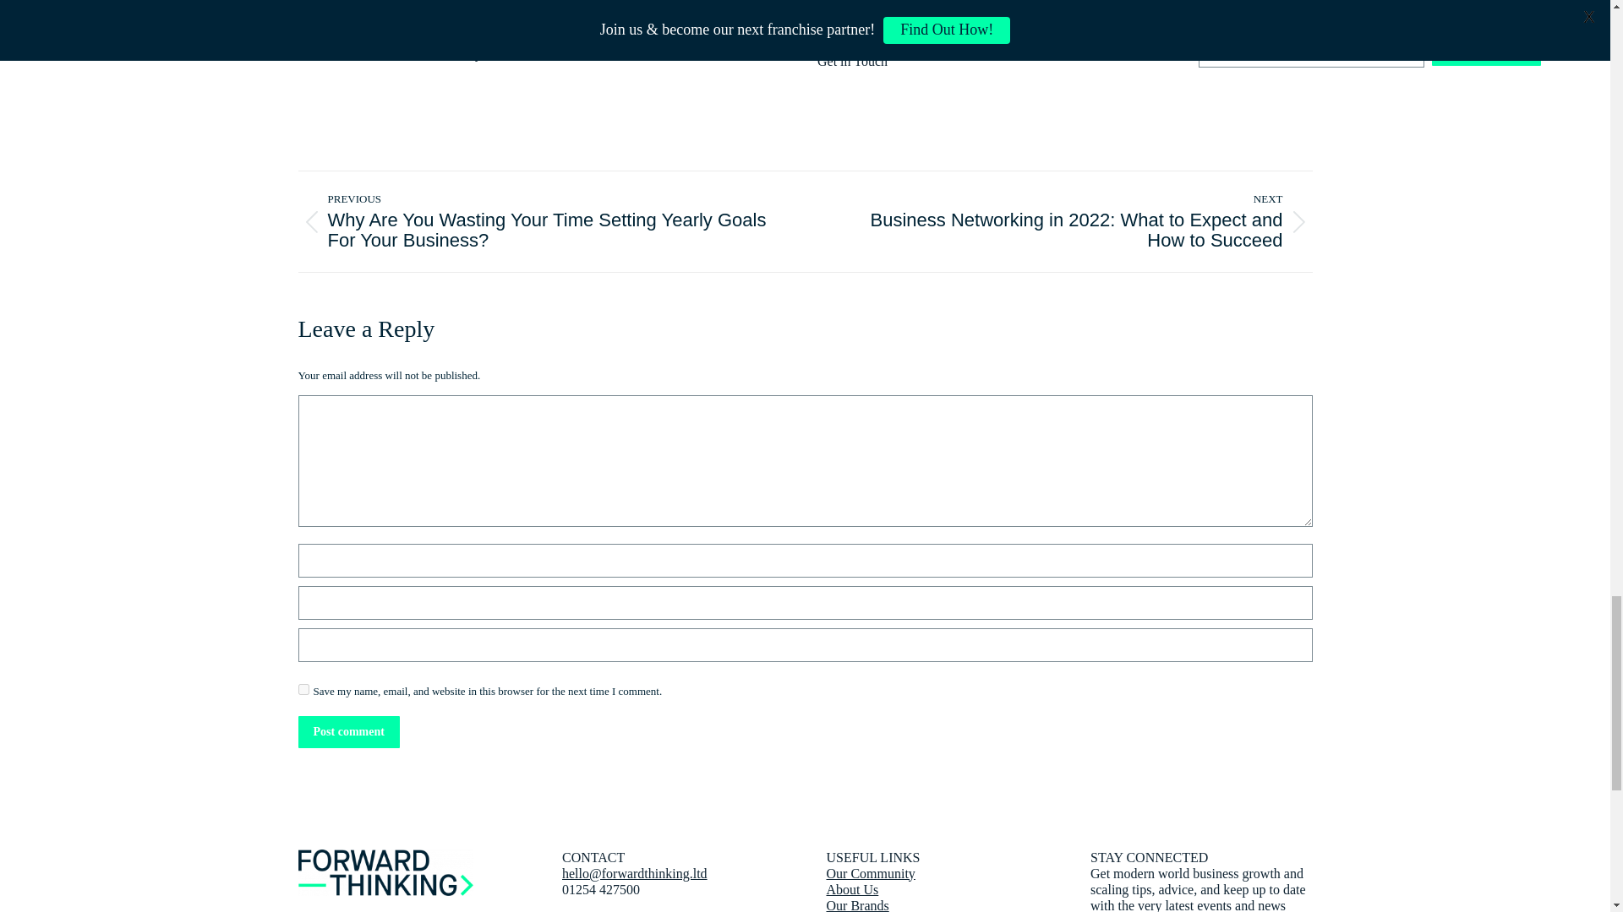  What do you see at coordinates (849, 2) in the screenshot?
I see `Our Brands` at bounding box center [849, 2].